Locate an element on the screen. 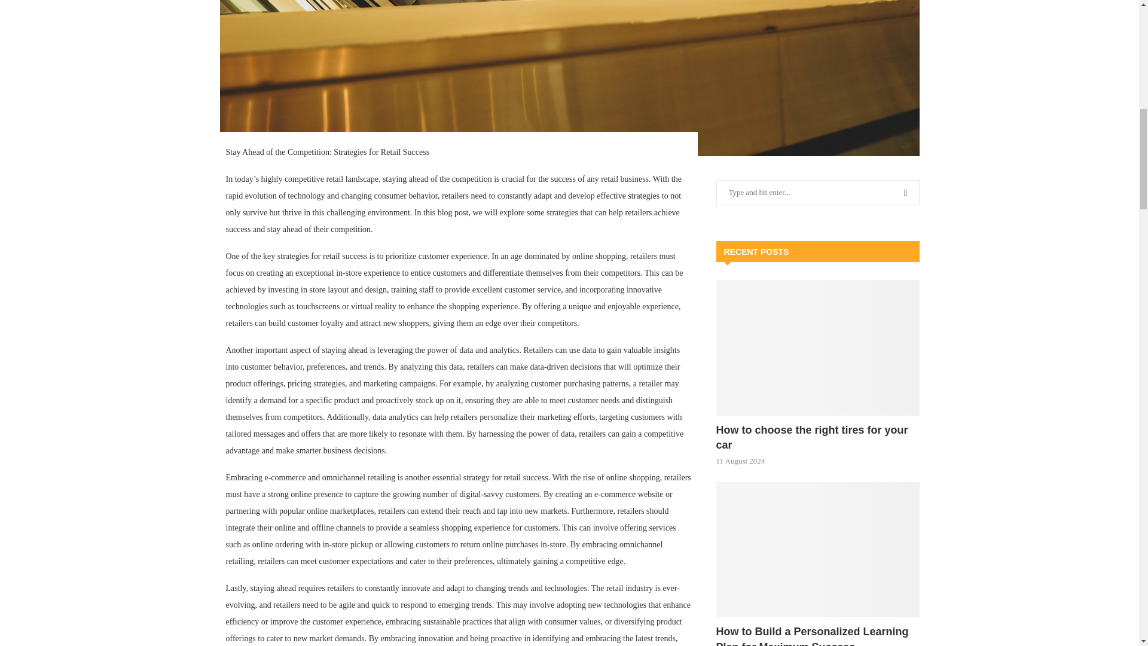  How to choose the right tires for your car is located at coordinates (818, 438).